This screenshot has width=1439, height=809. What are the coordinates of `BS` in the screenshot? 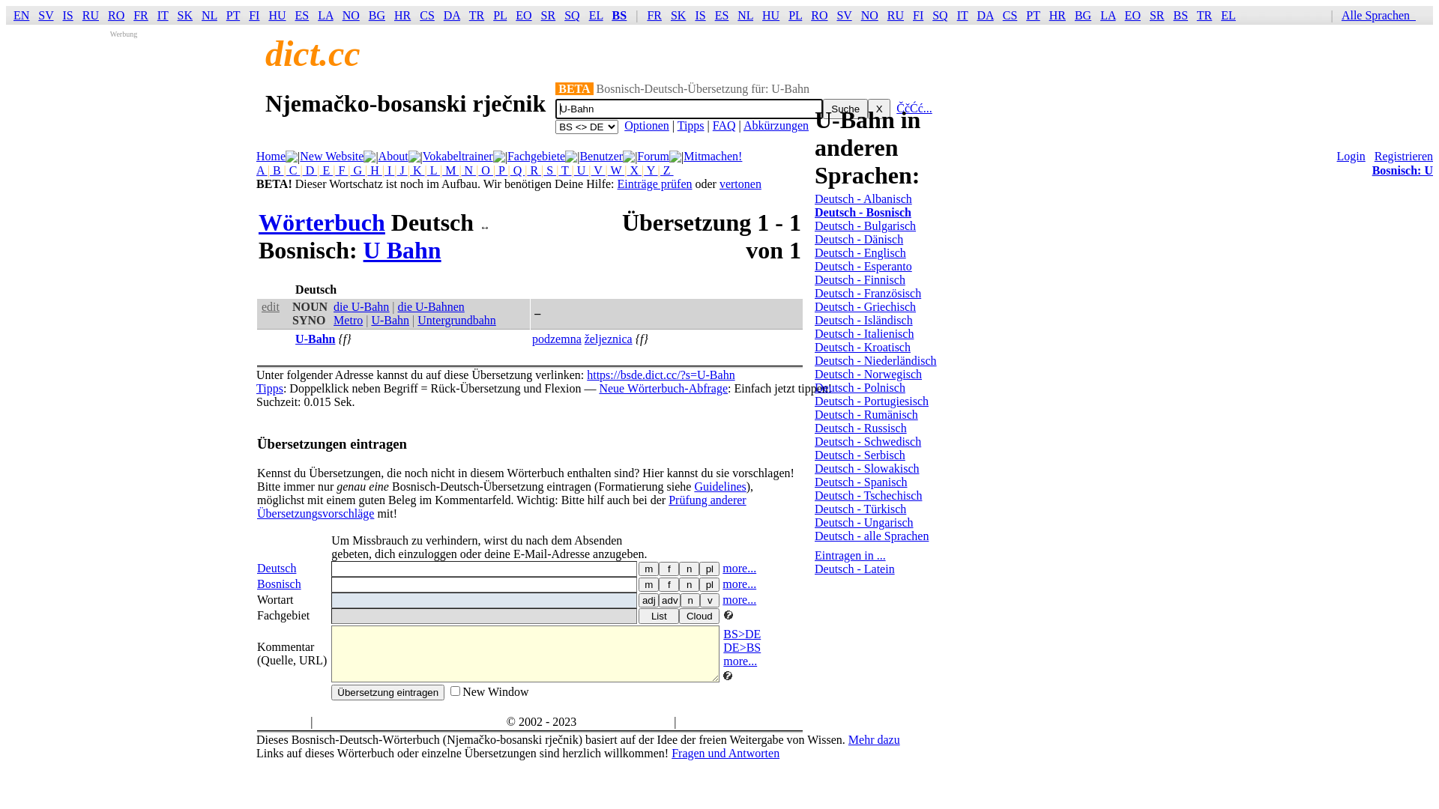 It's located at (620, 15).